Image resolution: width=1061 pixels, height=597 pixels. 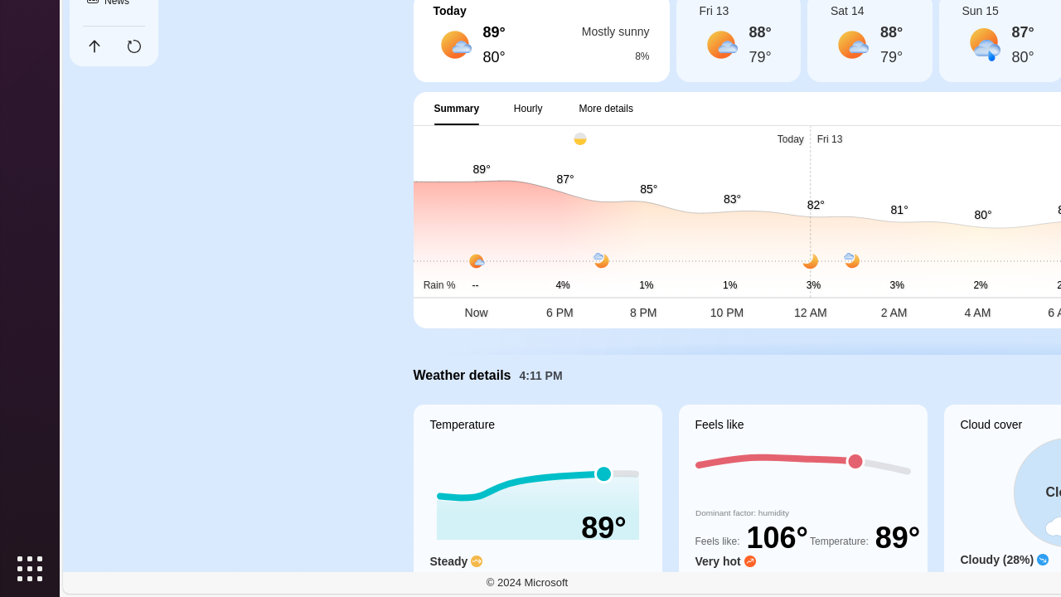 I want to click on Summary, so click(x=457, y=109).